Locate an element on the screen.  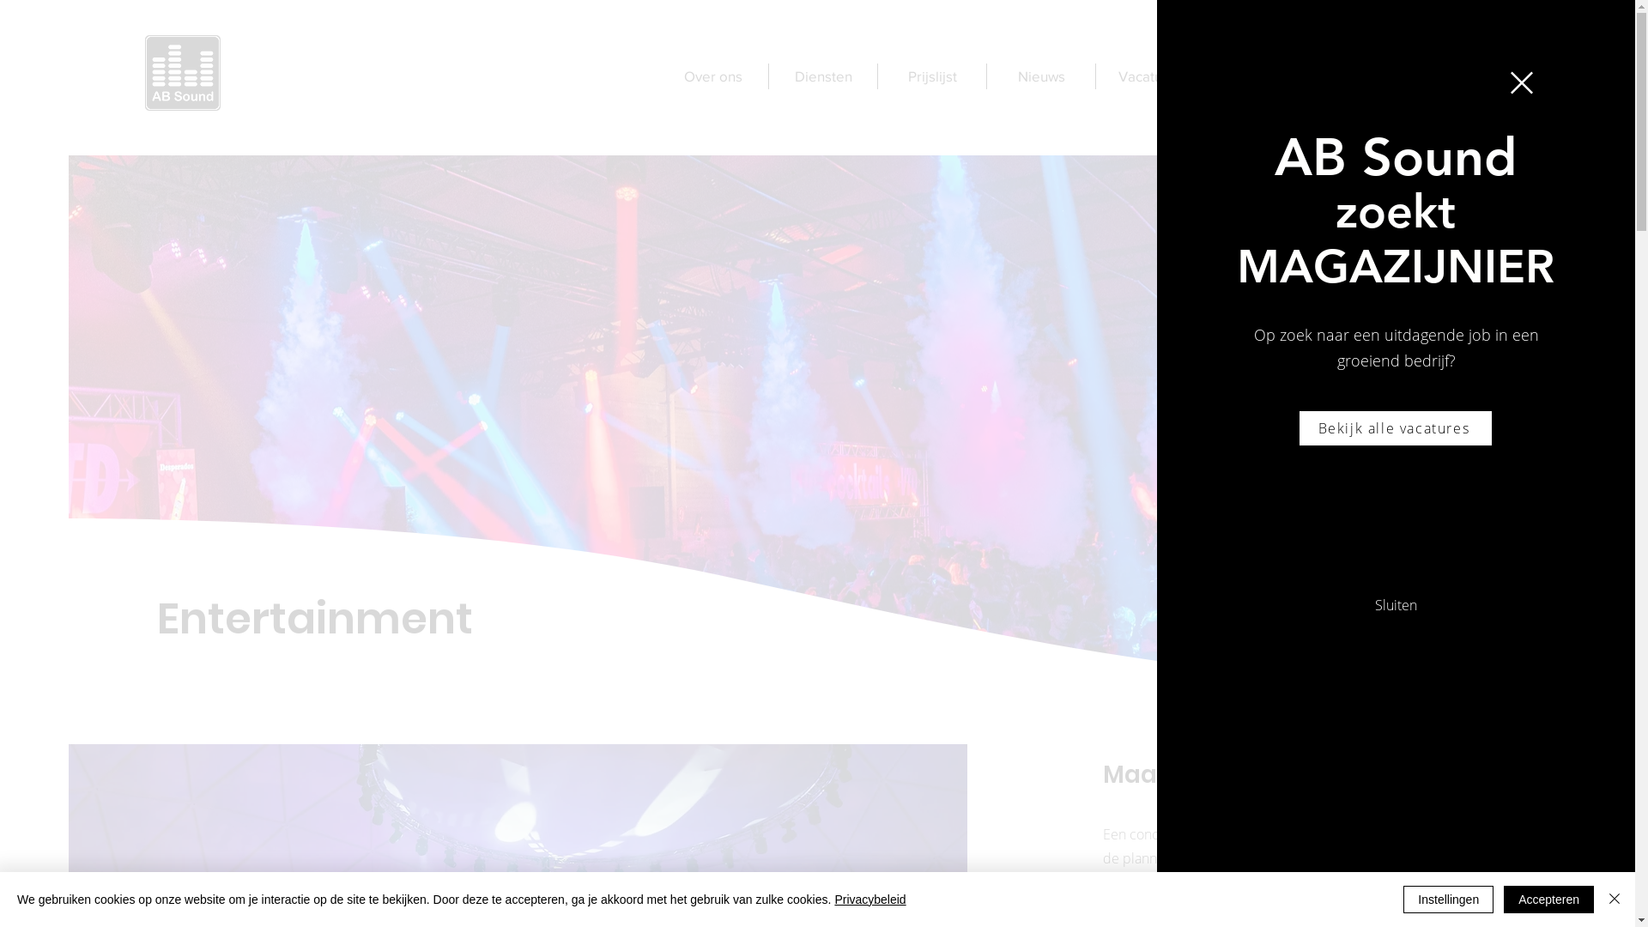
Nieuws is located at coordinates (1041, 76).